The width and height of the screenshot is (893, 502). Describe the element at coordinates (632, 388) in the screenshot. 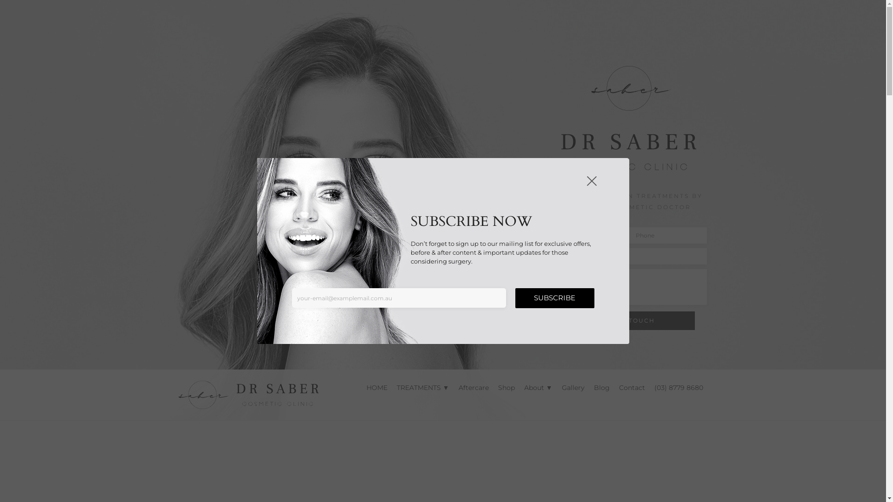

I see `Contact` at that location.